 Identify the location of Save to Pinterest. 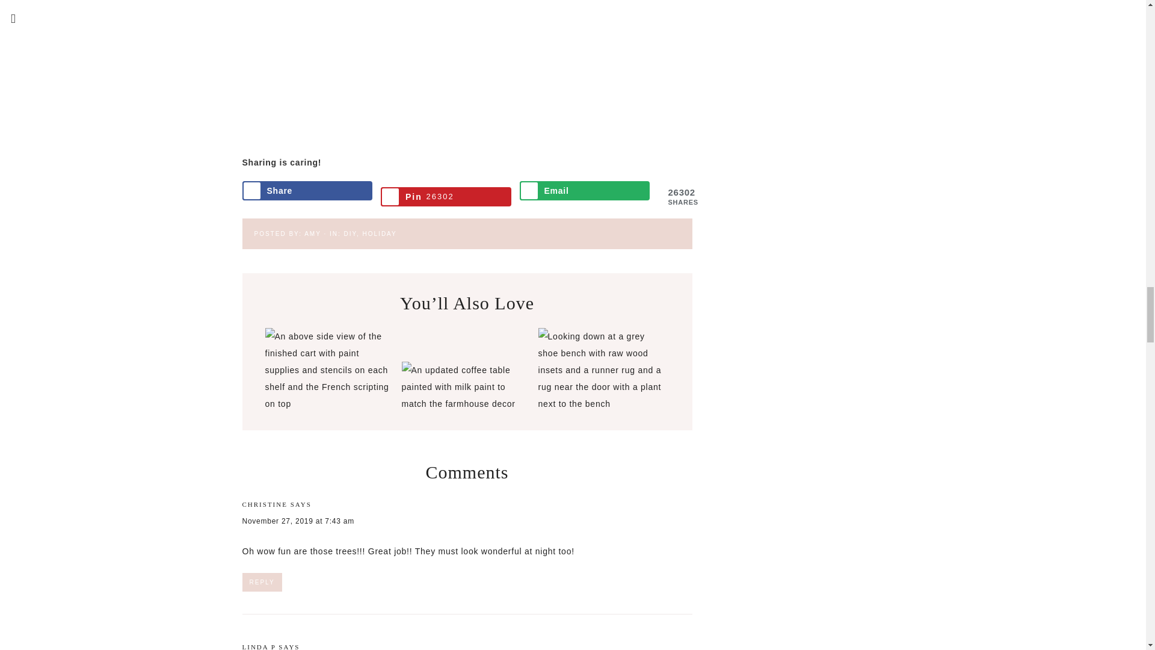
(446, 197).